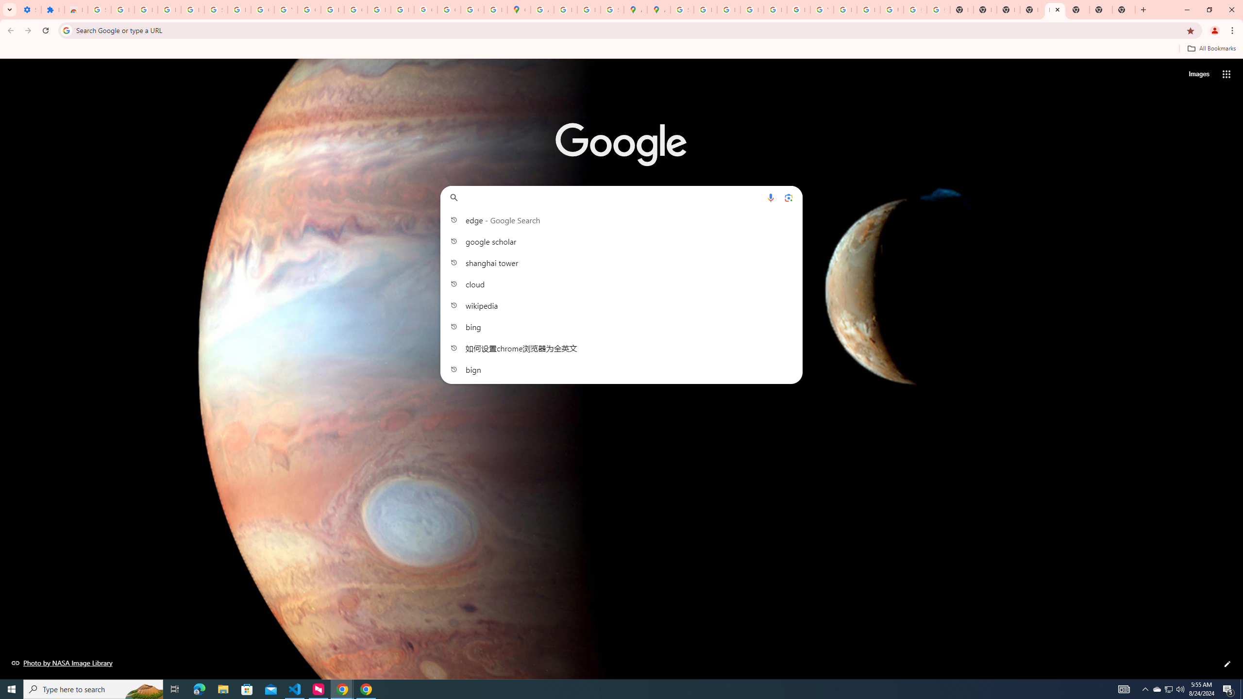 This screenshot has width=1243, height=699. Describe the element at coordinates (169, 10) in the screenshot. I see `Learn how to find your photos - Google Photos Help` at that location.